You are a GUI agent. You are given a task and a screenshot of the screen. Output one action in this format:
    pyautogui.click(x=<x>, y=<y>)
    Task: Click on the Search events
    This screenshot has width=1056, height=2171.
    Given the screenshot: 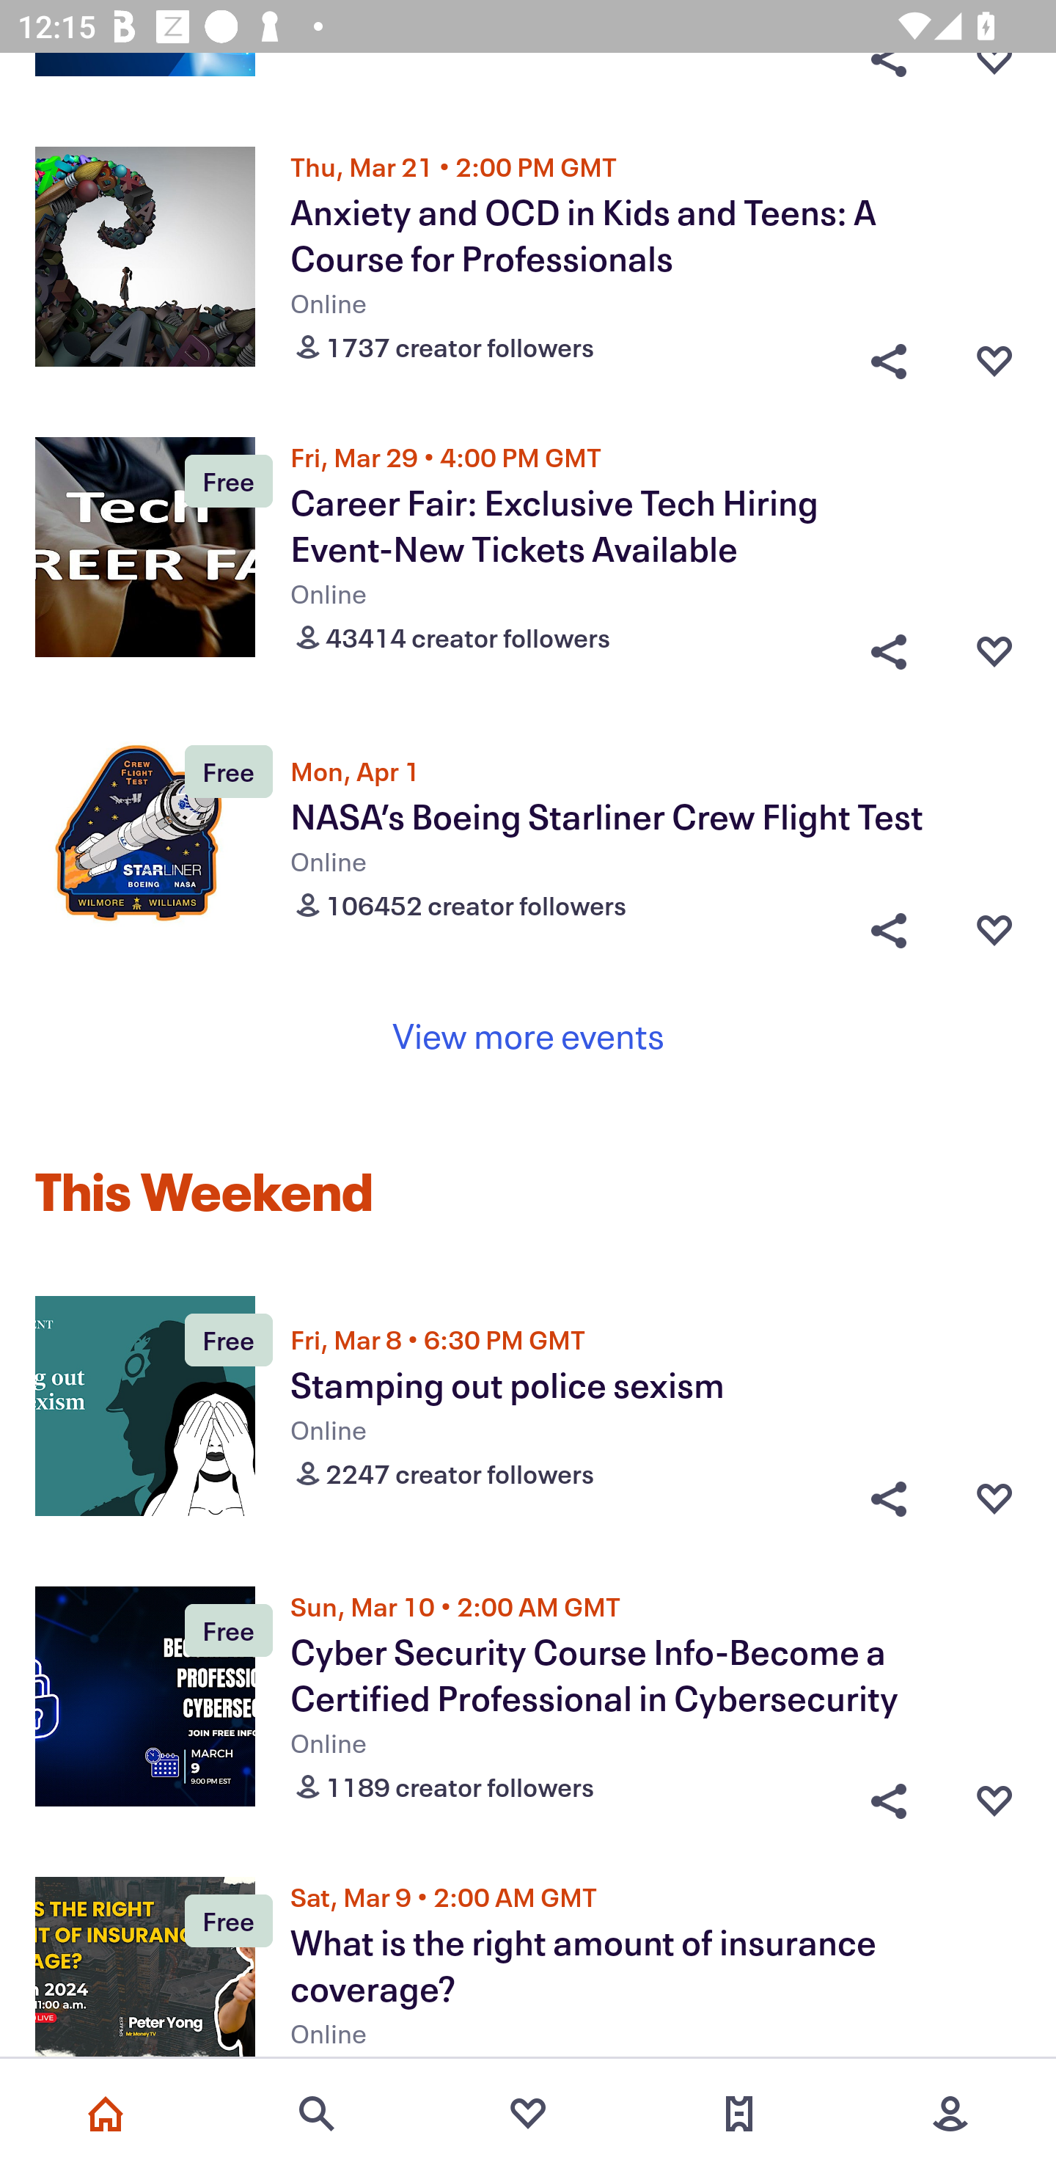 What is the action you would take?
    pyautogui.click(x=317, y=2114)
    